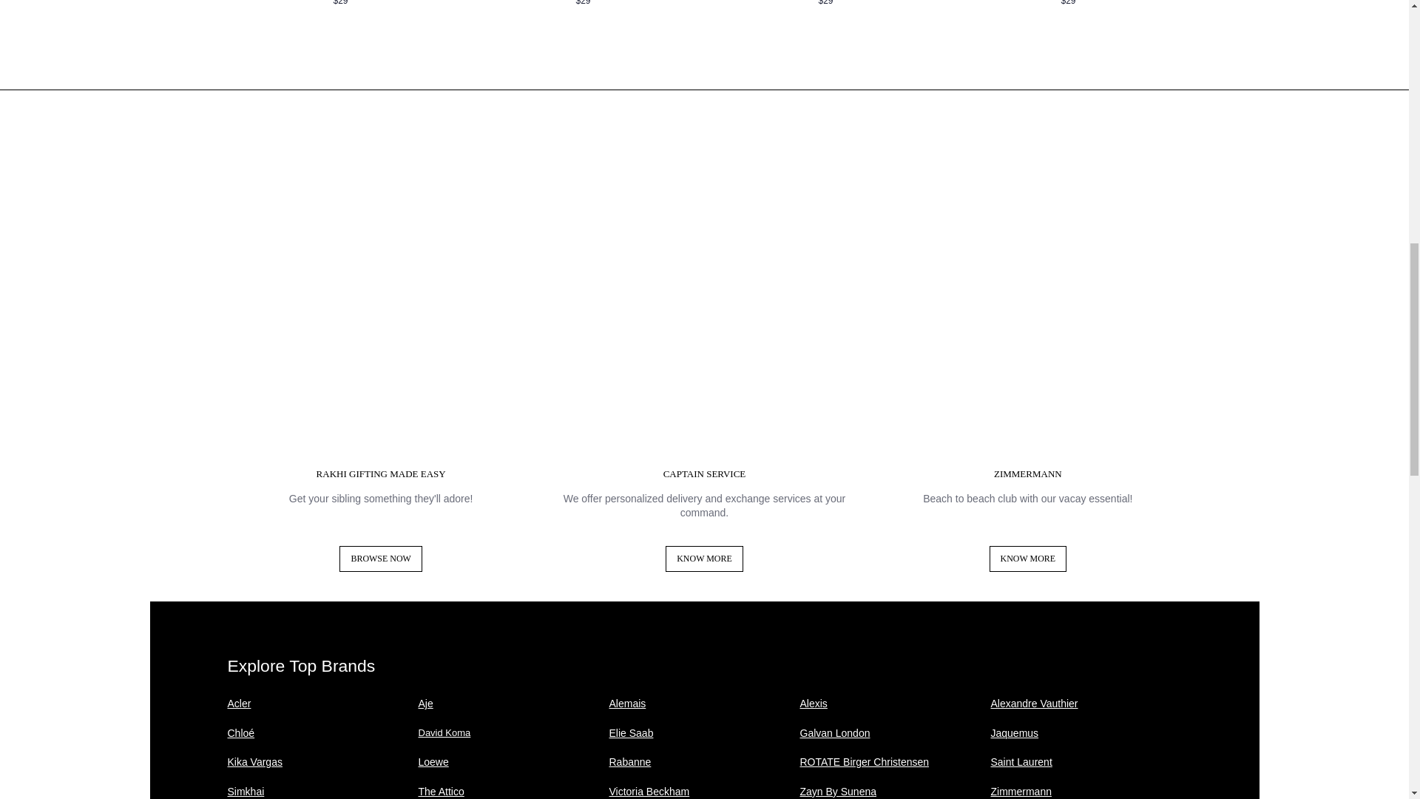  Describe the element at coordinates (1034, 703) in the screenshot. I see `Alexandre Vauthier` at that location.